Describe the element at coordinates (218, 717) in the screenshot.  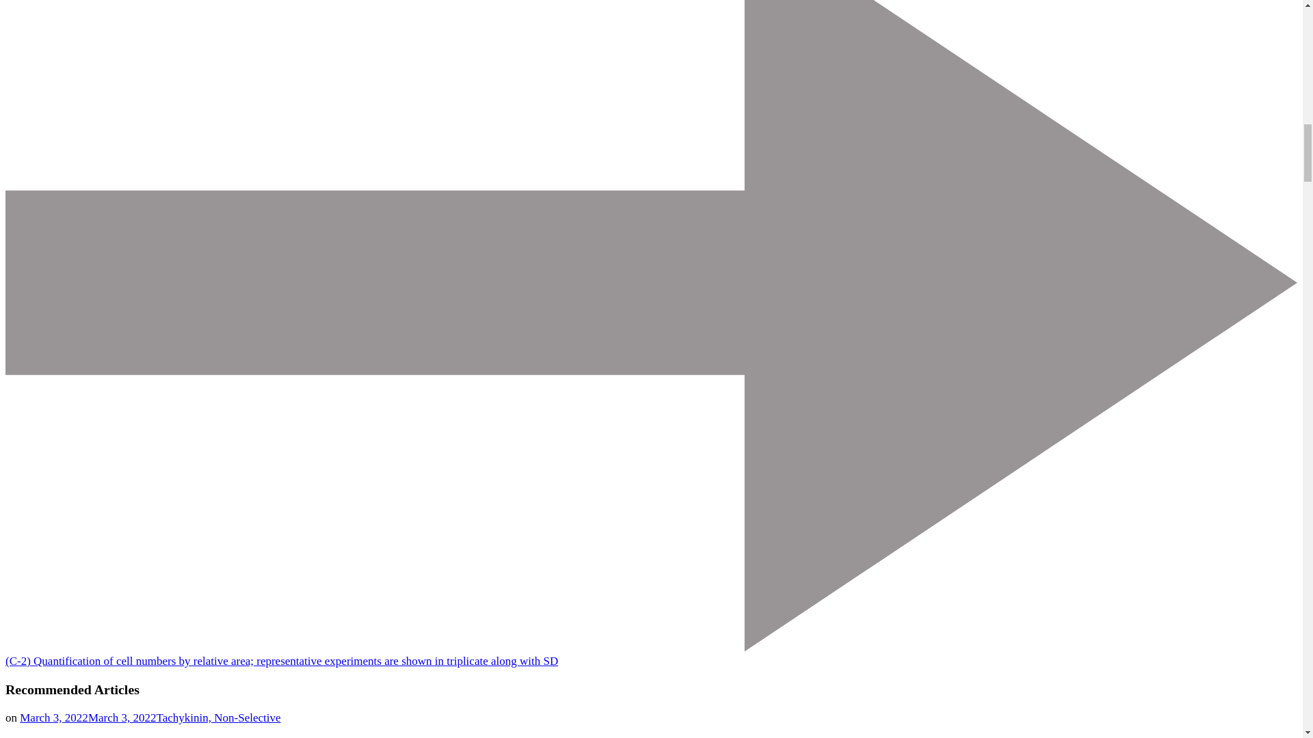
I see `Tachykinin, Non-Selective` at that location.